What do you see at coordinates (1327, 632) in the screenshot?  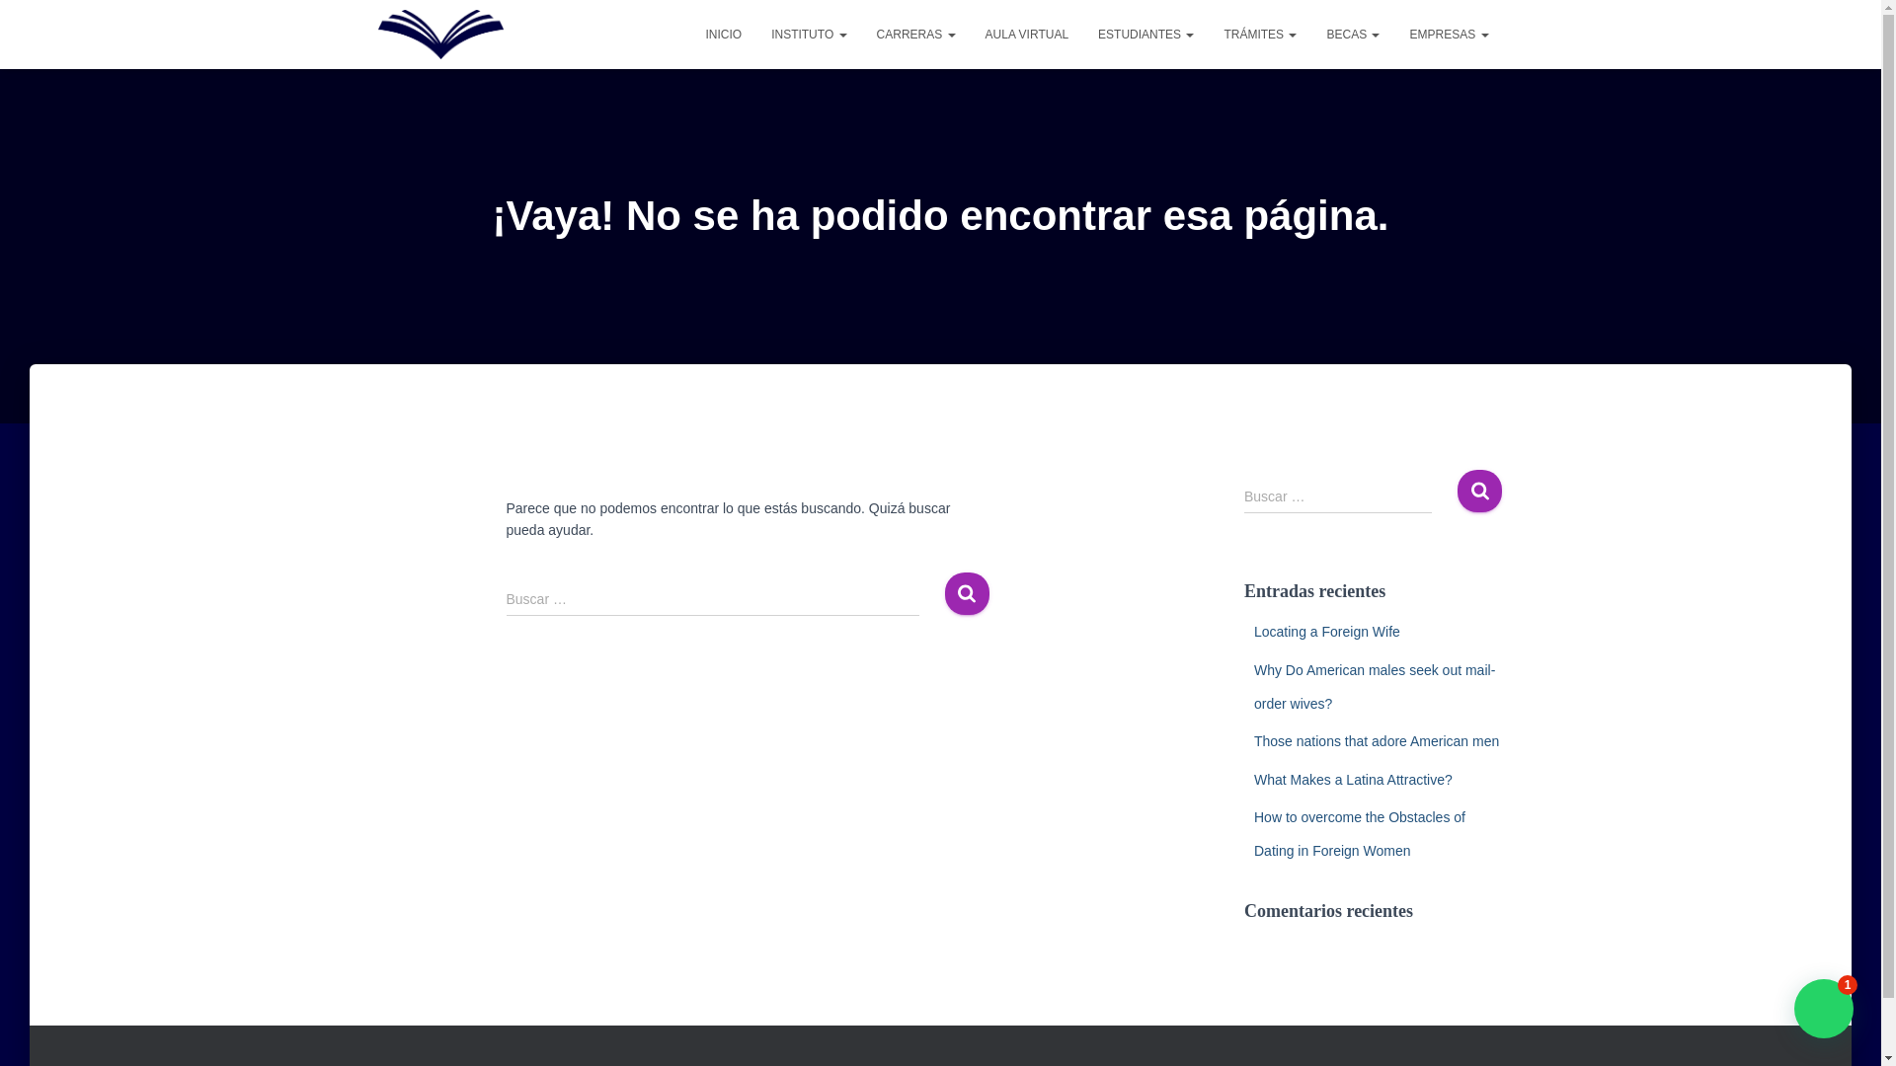 I see `Locating a Foreign Wife` at bounding box center [1327, 632].